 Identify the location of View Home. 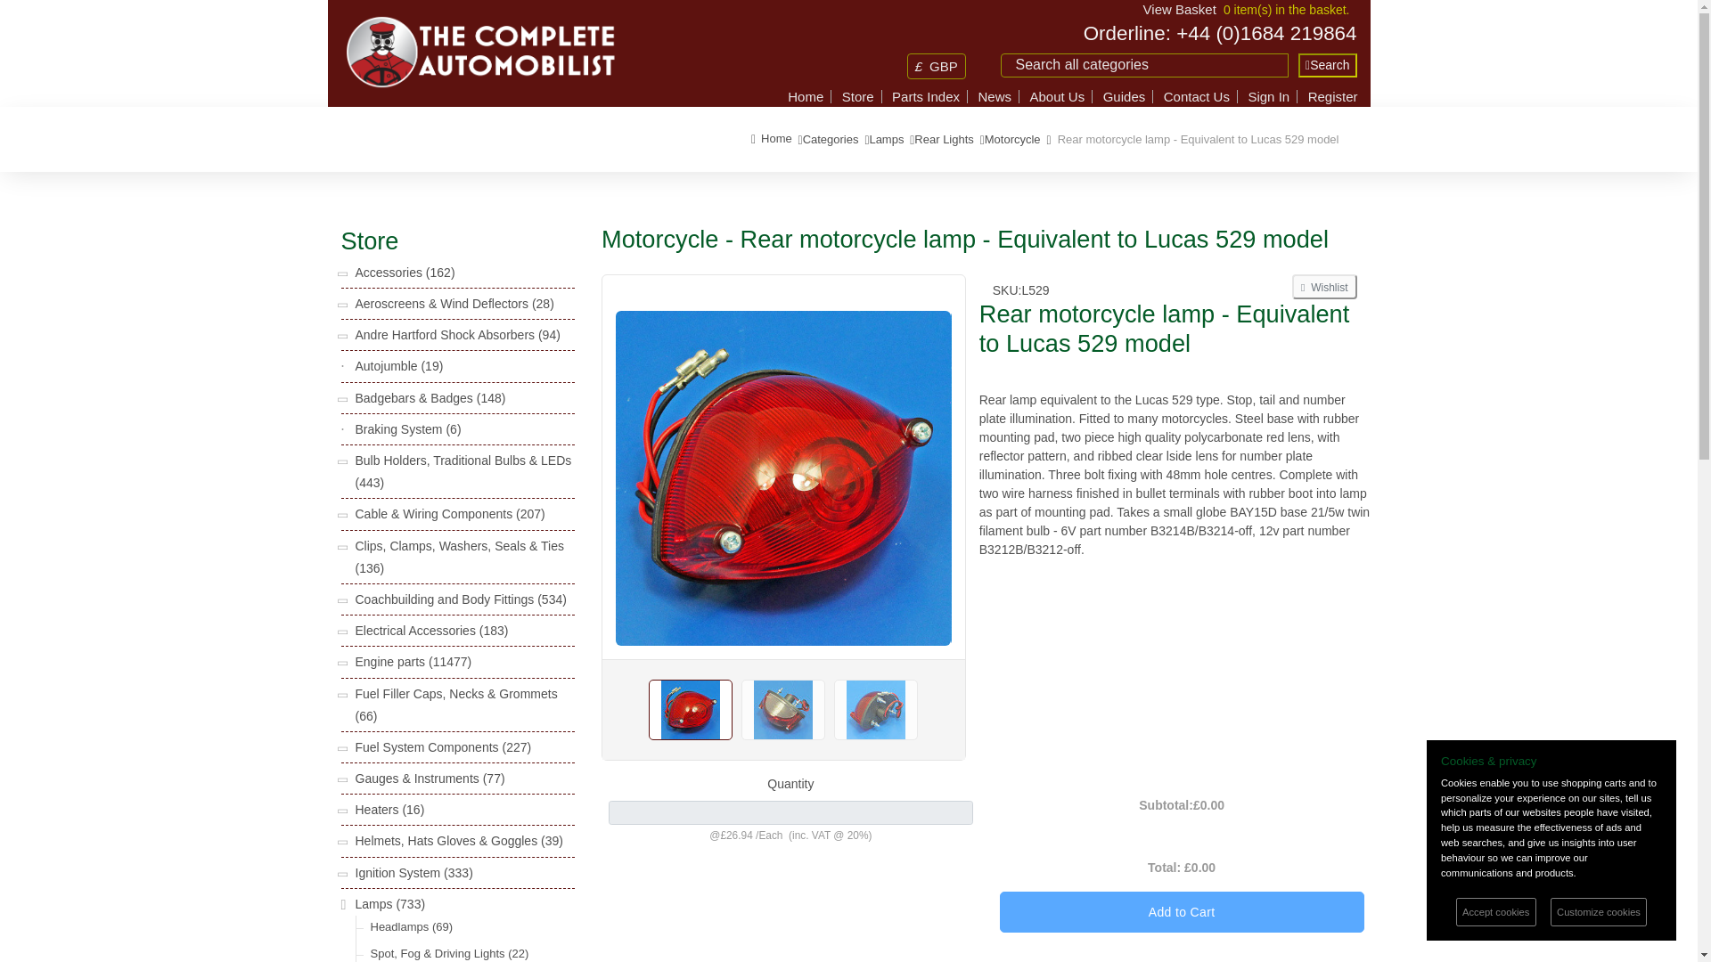
(805, 96).